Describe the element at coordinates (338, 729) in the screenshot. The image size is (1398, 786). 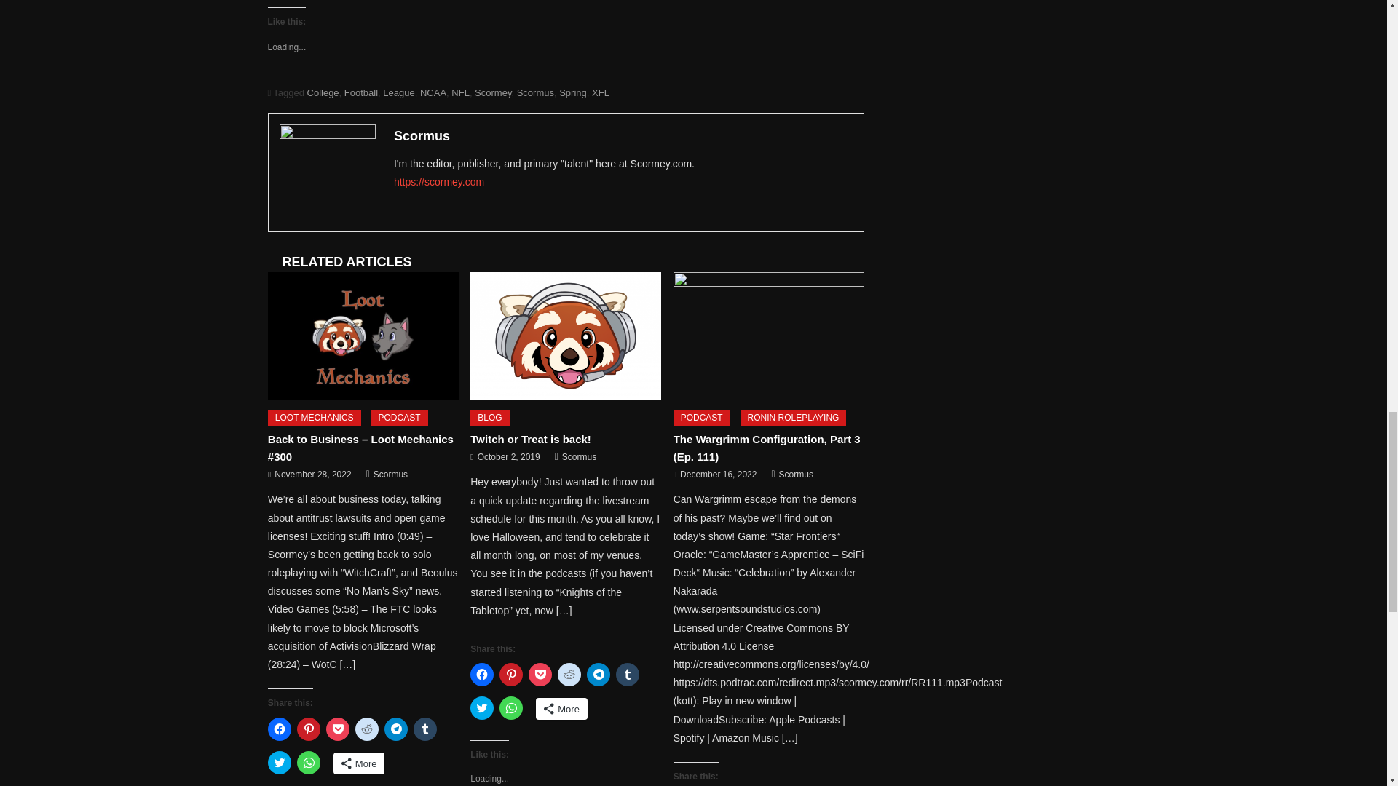
I see `Click to share on Pocket` at that location.